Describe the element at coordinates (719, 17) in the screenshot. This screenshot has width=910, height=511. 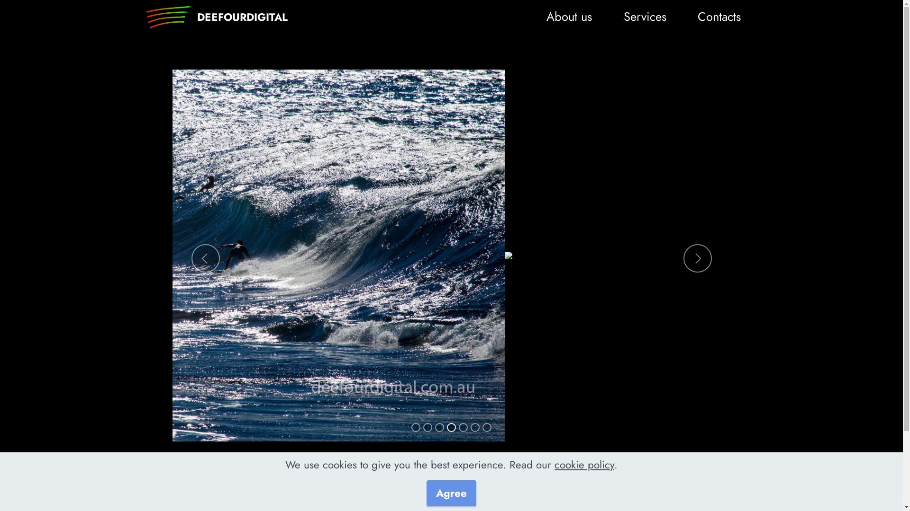
I see `Contacts` at that location.